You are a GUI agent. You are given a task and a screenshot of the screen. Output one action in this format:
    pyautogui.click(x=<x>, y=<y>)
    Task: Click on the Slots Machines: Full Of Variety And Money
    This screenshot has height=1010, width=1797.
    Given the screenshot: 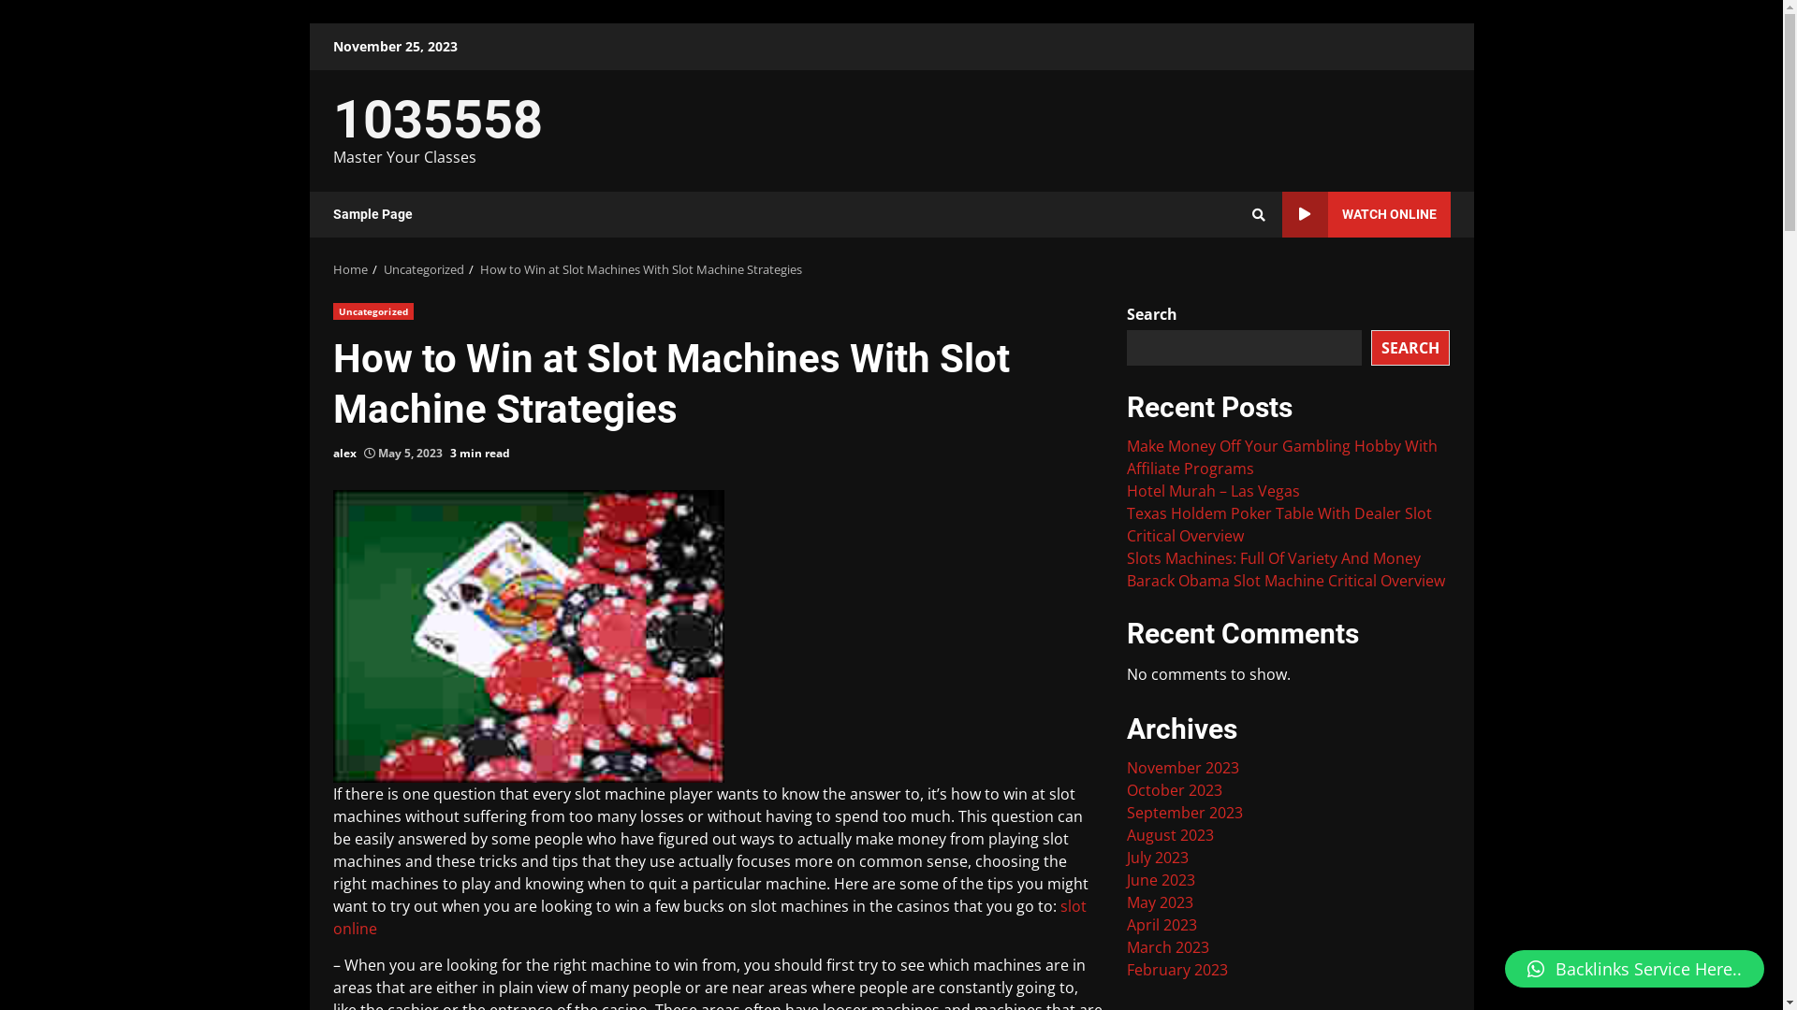 What is the action you would take?
    pyautogui.click(x=1274, y=558)
    